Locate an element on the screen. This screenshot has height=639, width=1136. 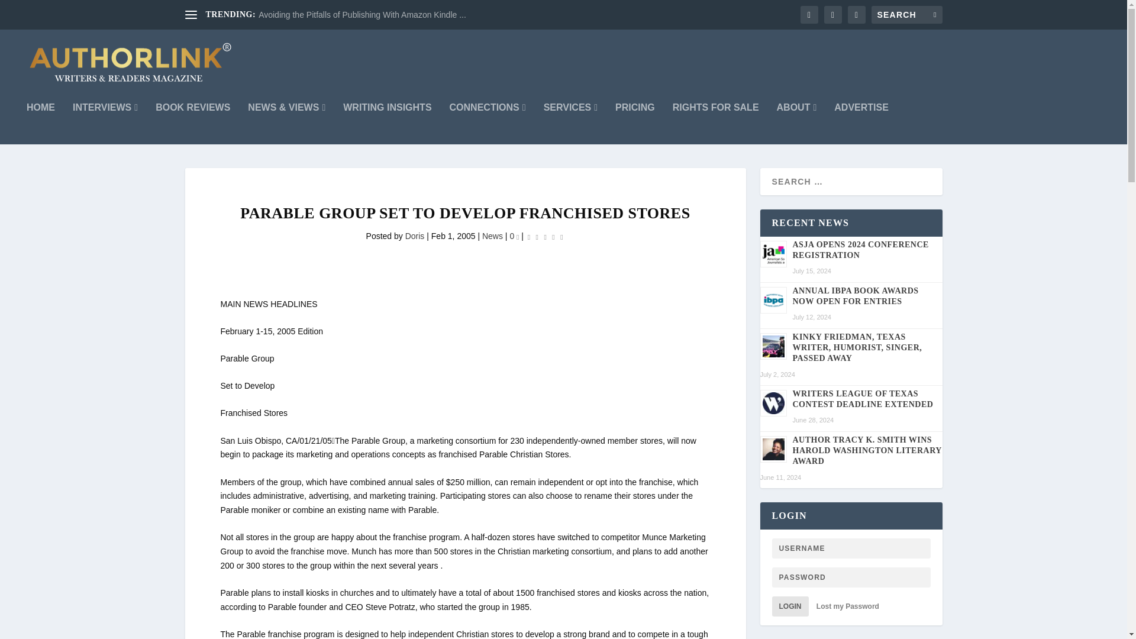
Avoiding the Pitfalls of Publishing With Amazon Kindle ... is located at coordinates (362, 15).